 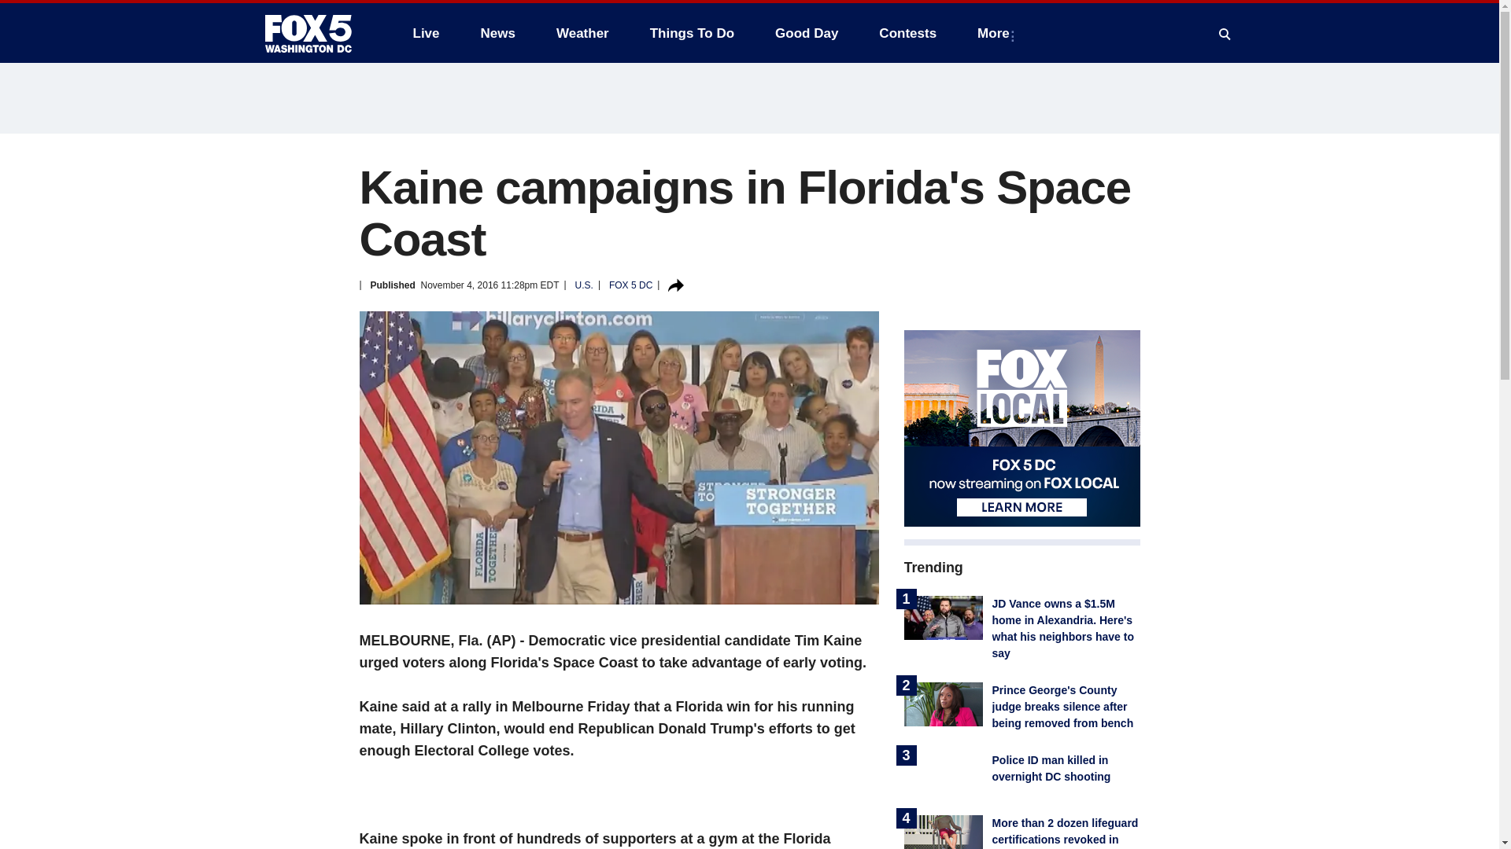 I want to click on News, so click(x=497, y=33).